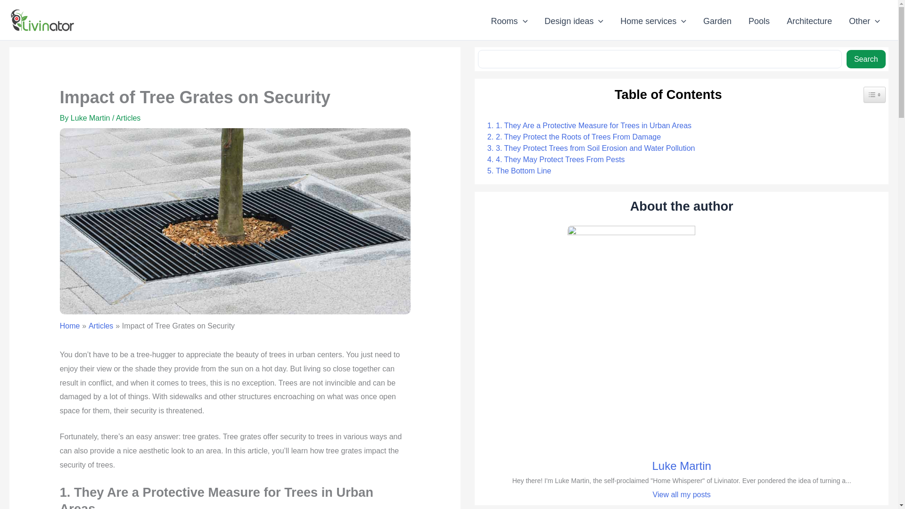  I want to click on View all posts by Luke Martin, so click(91, 118).